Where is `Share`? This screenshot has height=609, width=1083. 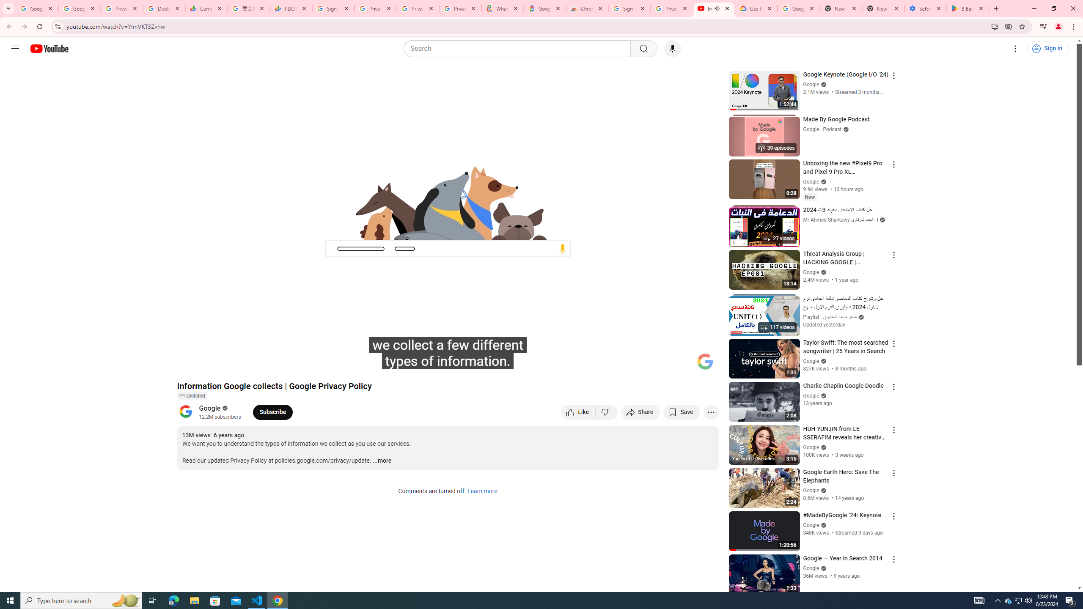 Share is located at coordinates (640, 412).